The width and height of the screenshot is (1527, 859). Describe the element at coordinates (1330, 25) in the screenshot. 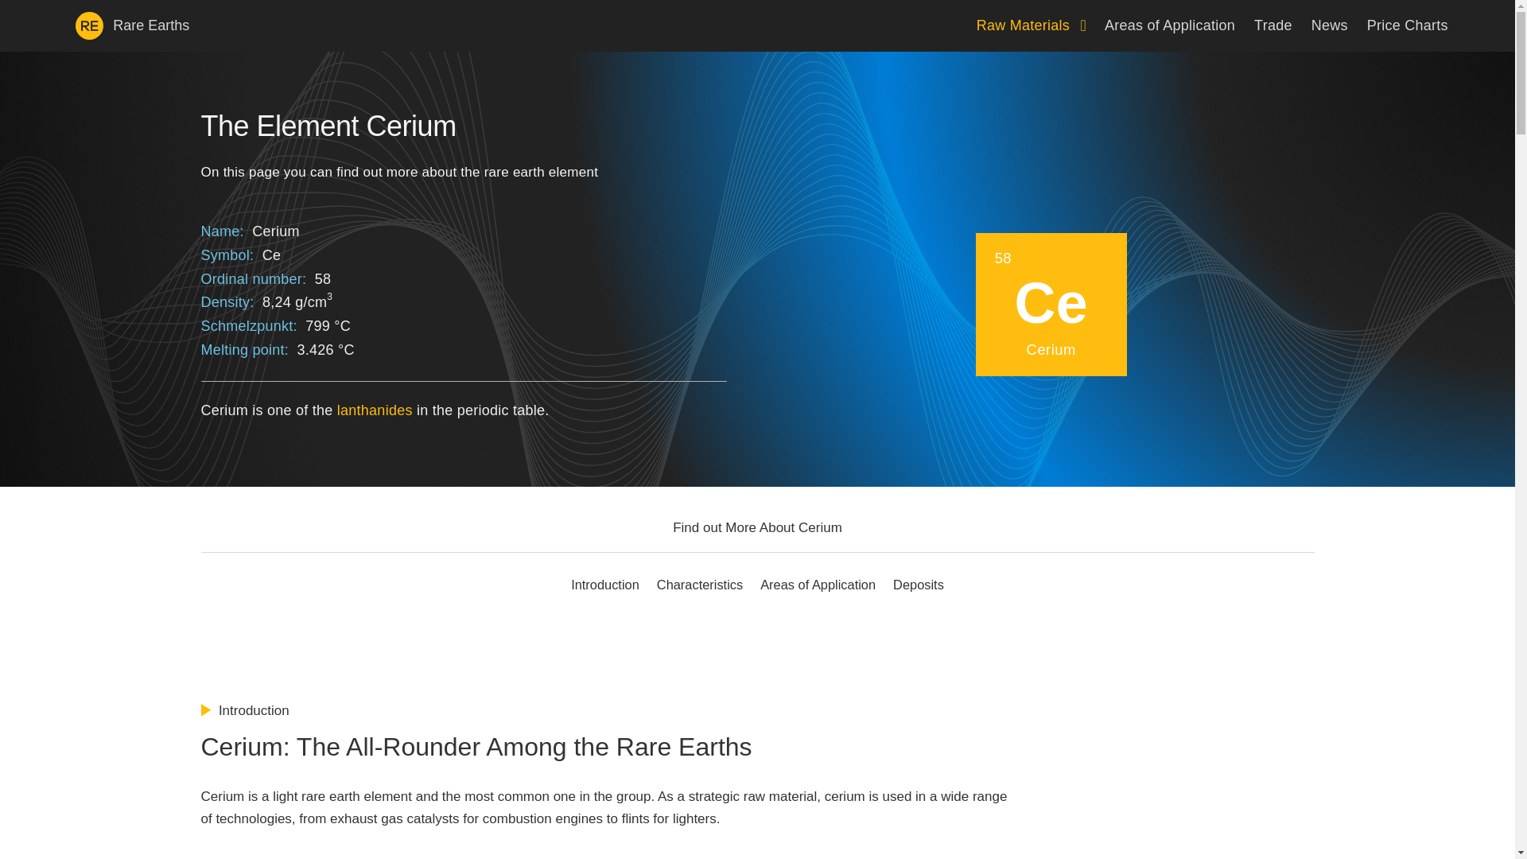

I see `News` at that location.